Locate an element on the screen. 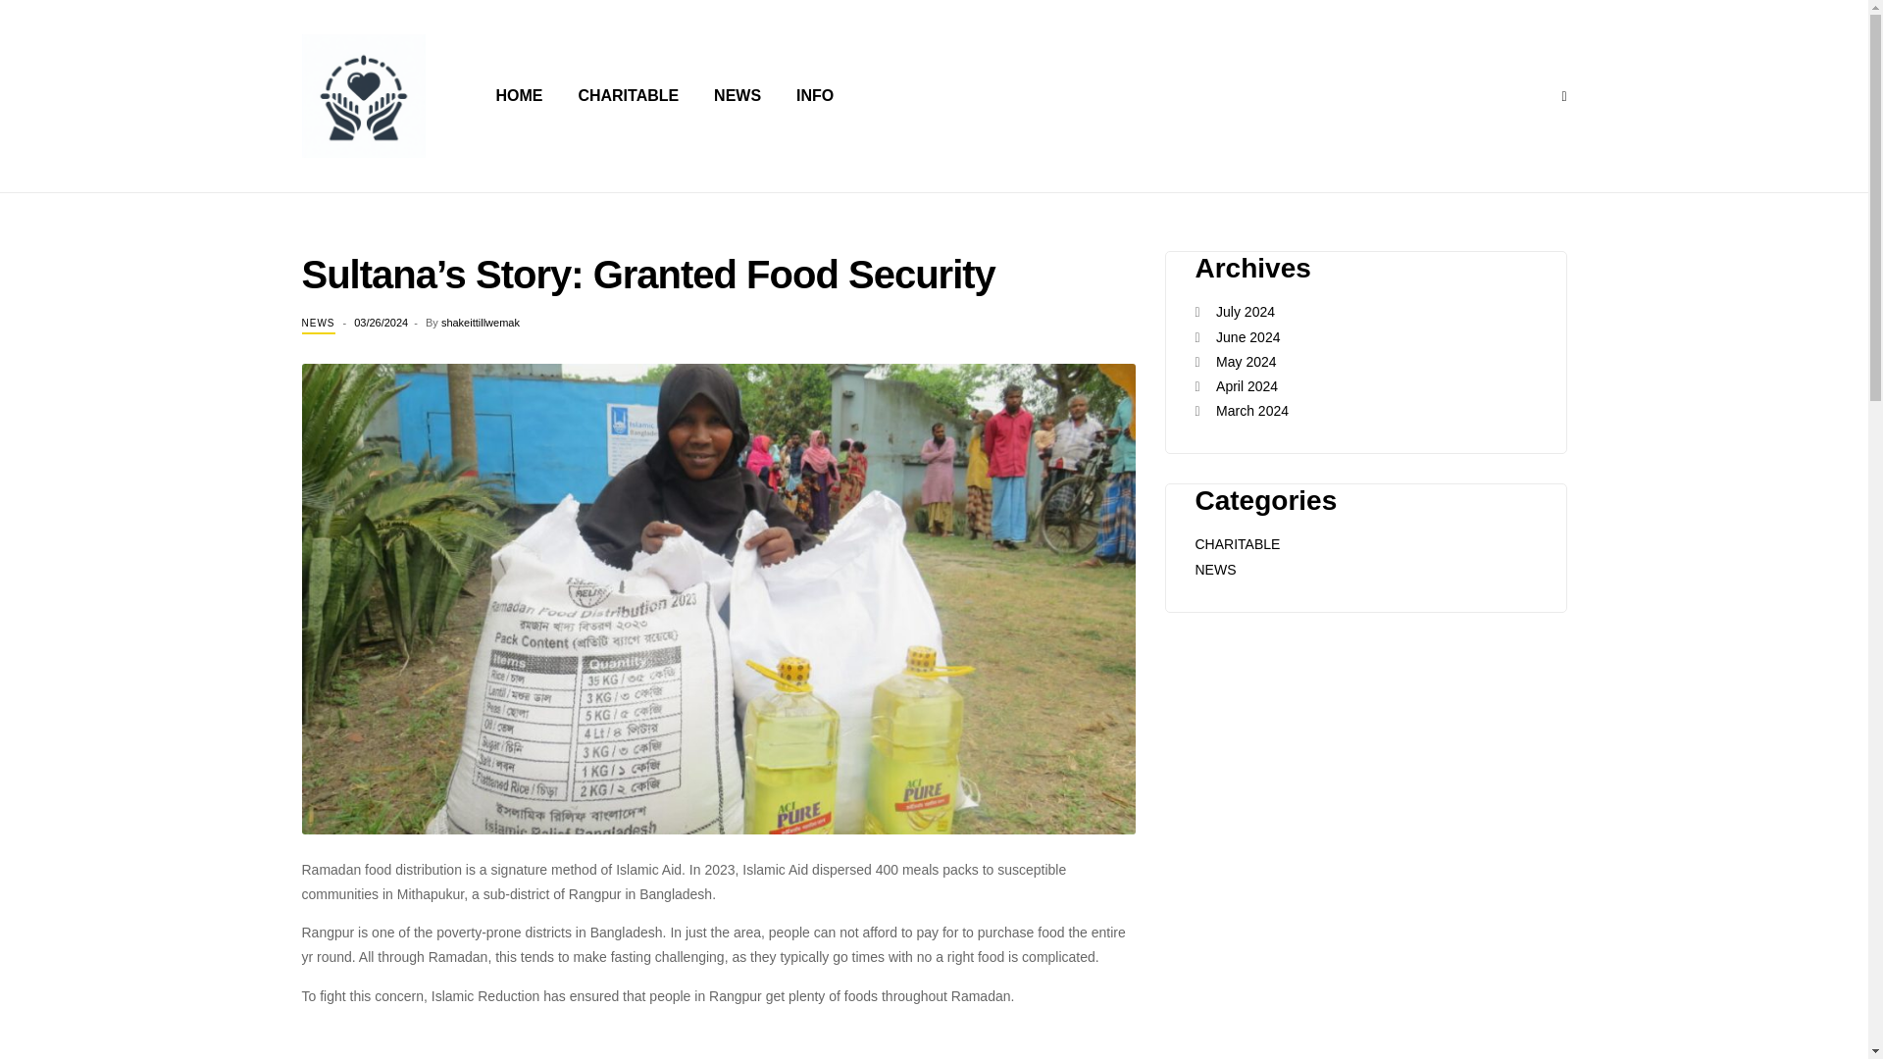  NEWS is located at coordinates (1214, 569).